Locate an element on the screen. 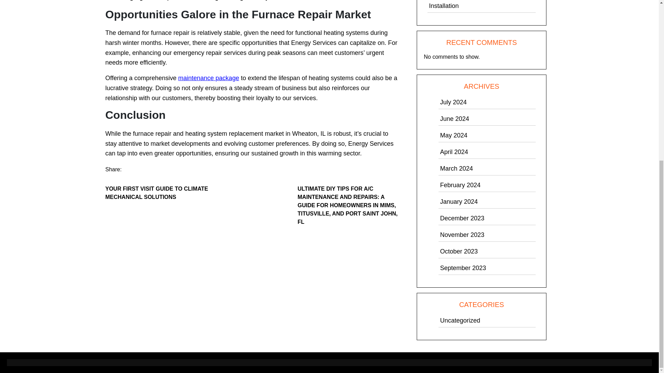 The height and width of the screenshot is (373, 664). December 2023 is located at coordinates (462, 218).